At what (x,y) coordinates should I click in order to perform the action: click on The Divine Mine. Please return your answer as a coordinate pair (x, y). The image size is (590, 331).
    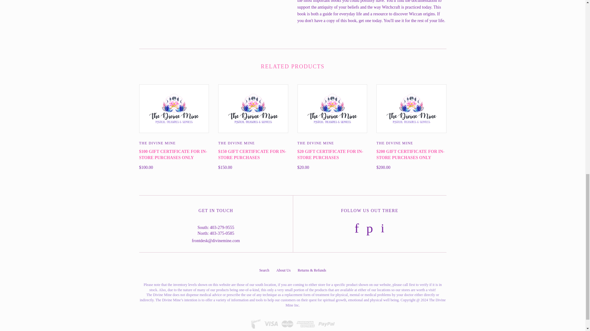
    Looking at the image, I should click on (395, 143).